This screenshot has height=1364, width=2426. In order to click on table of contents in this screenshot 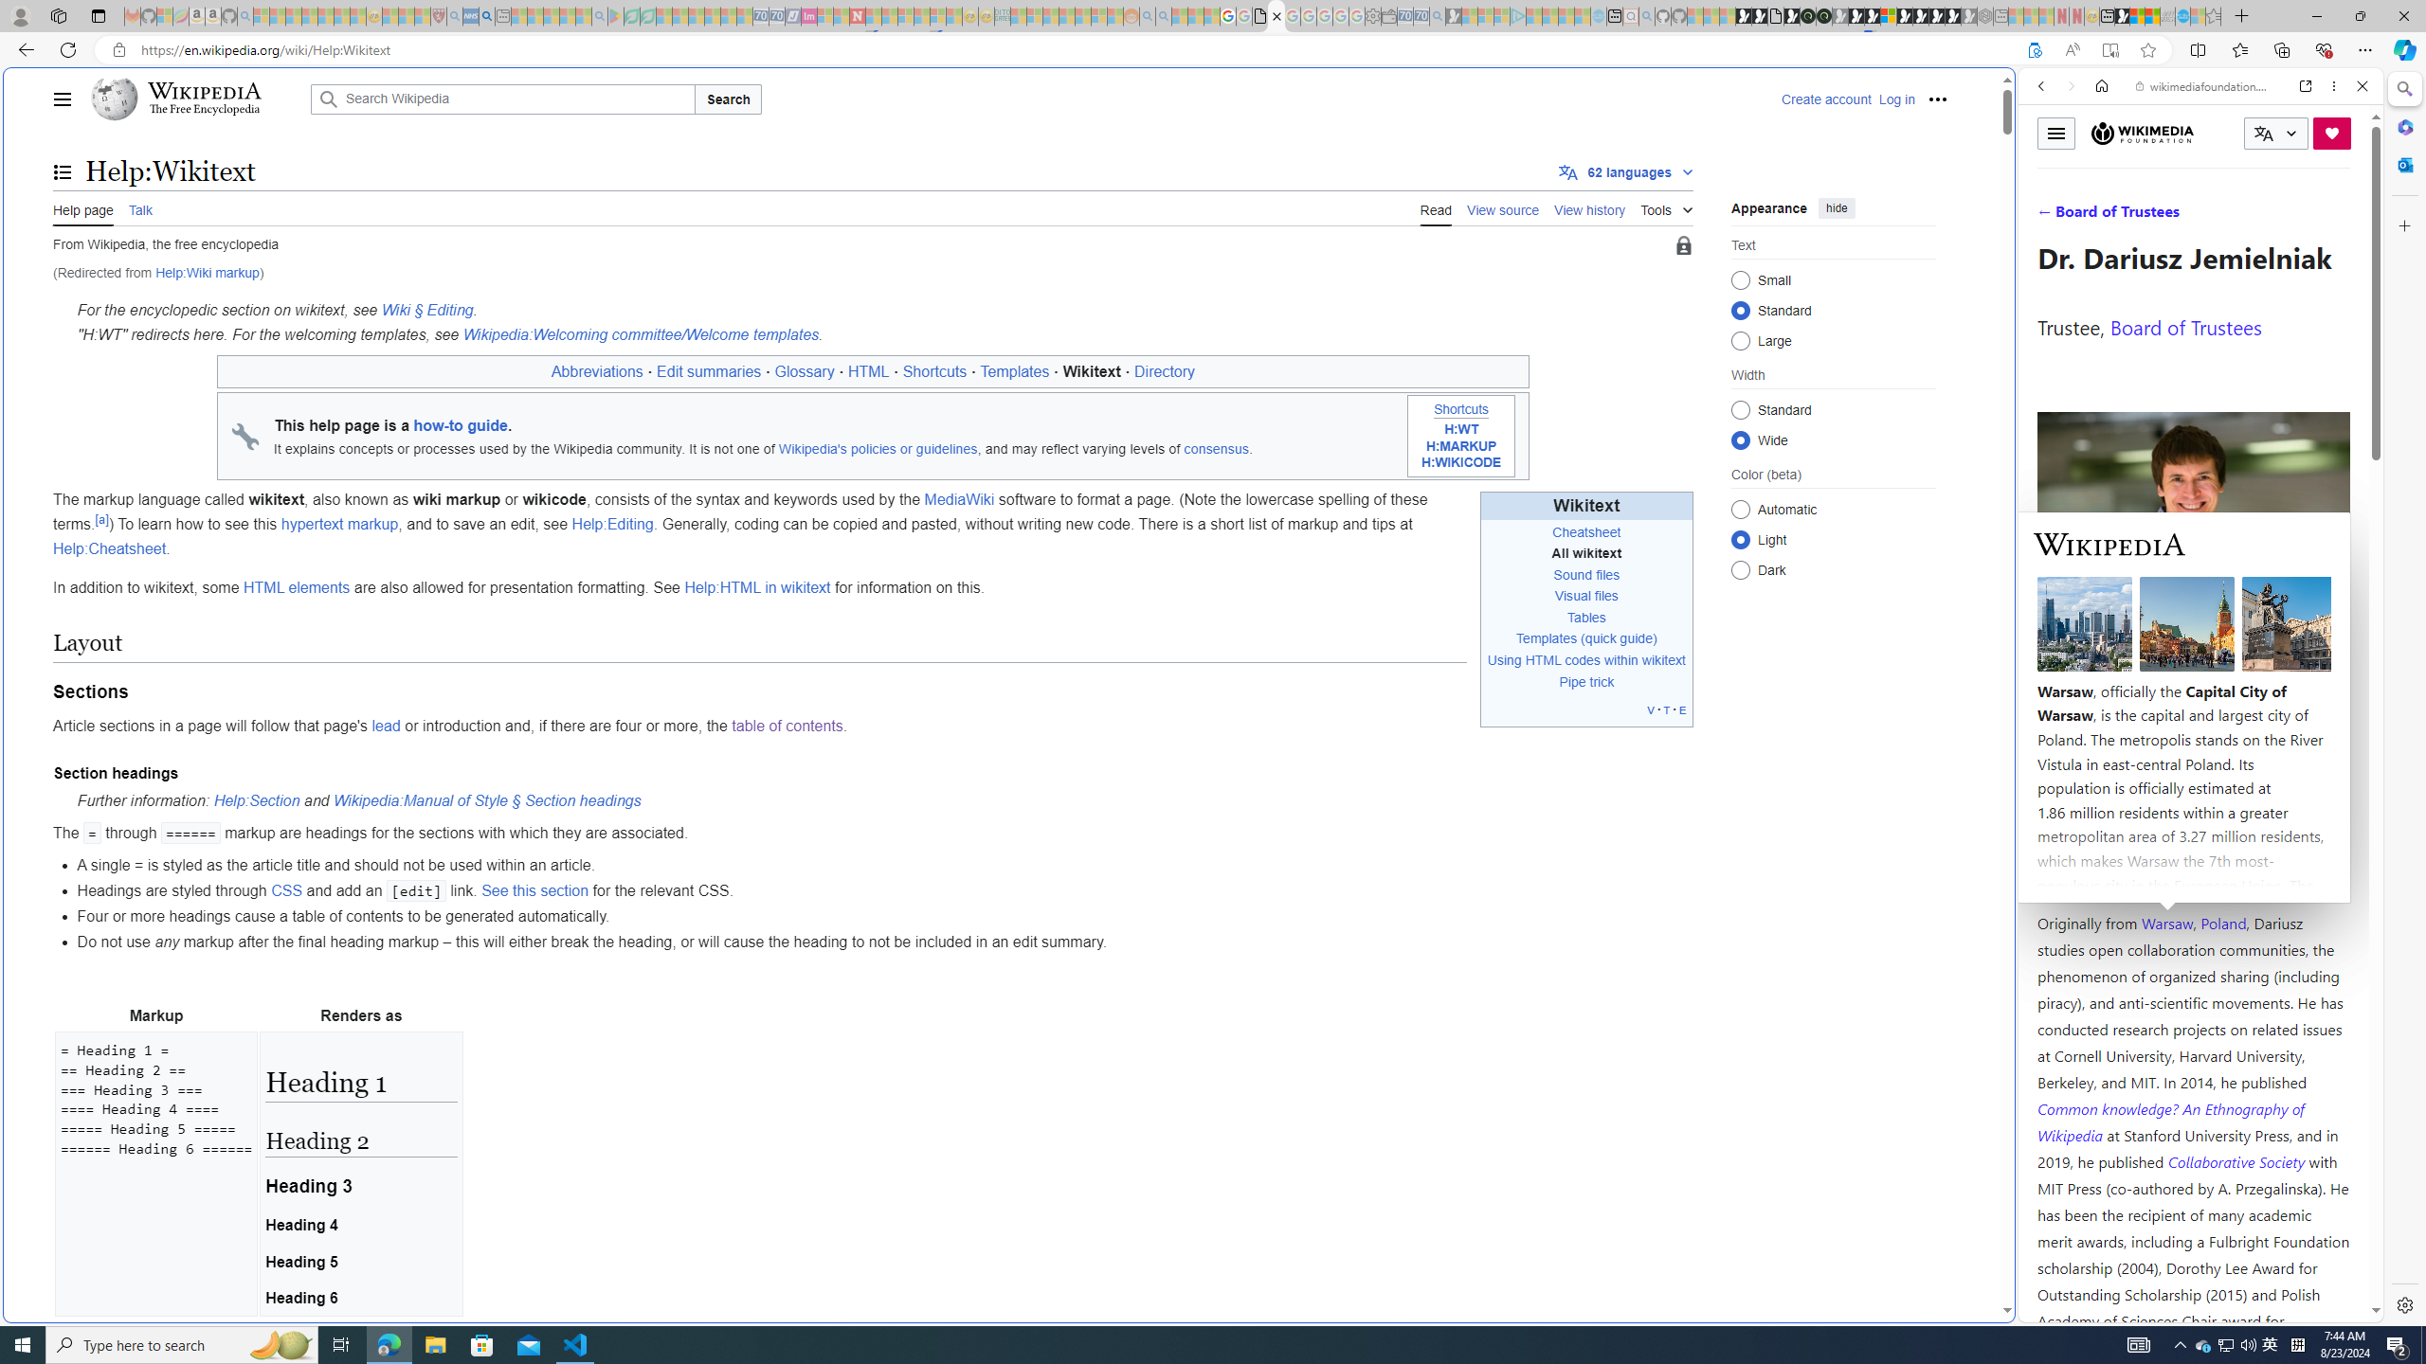, I will do `click(788, 726)`.